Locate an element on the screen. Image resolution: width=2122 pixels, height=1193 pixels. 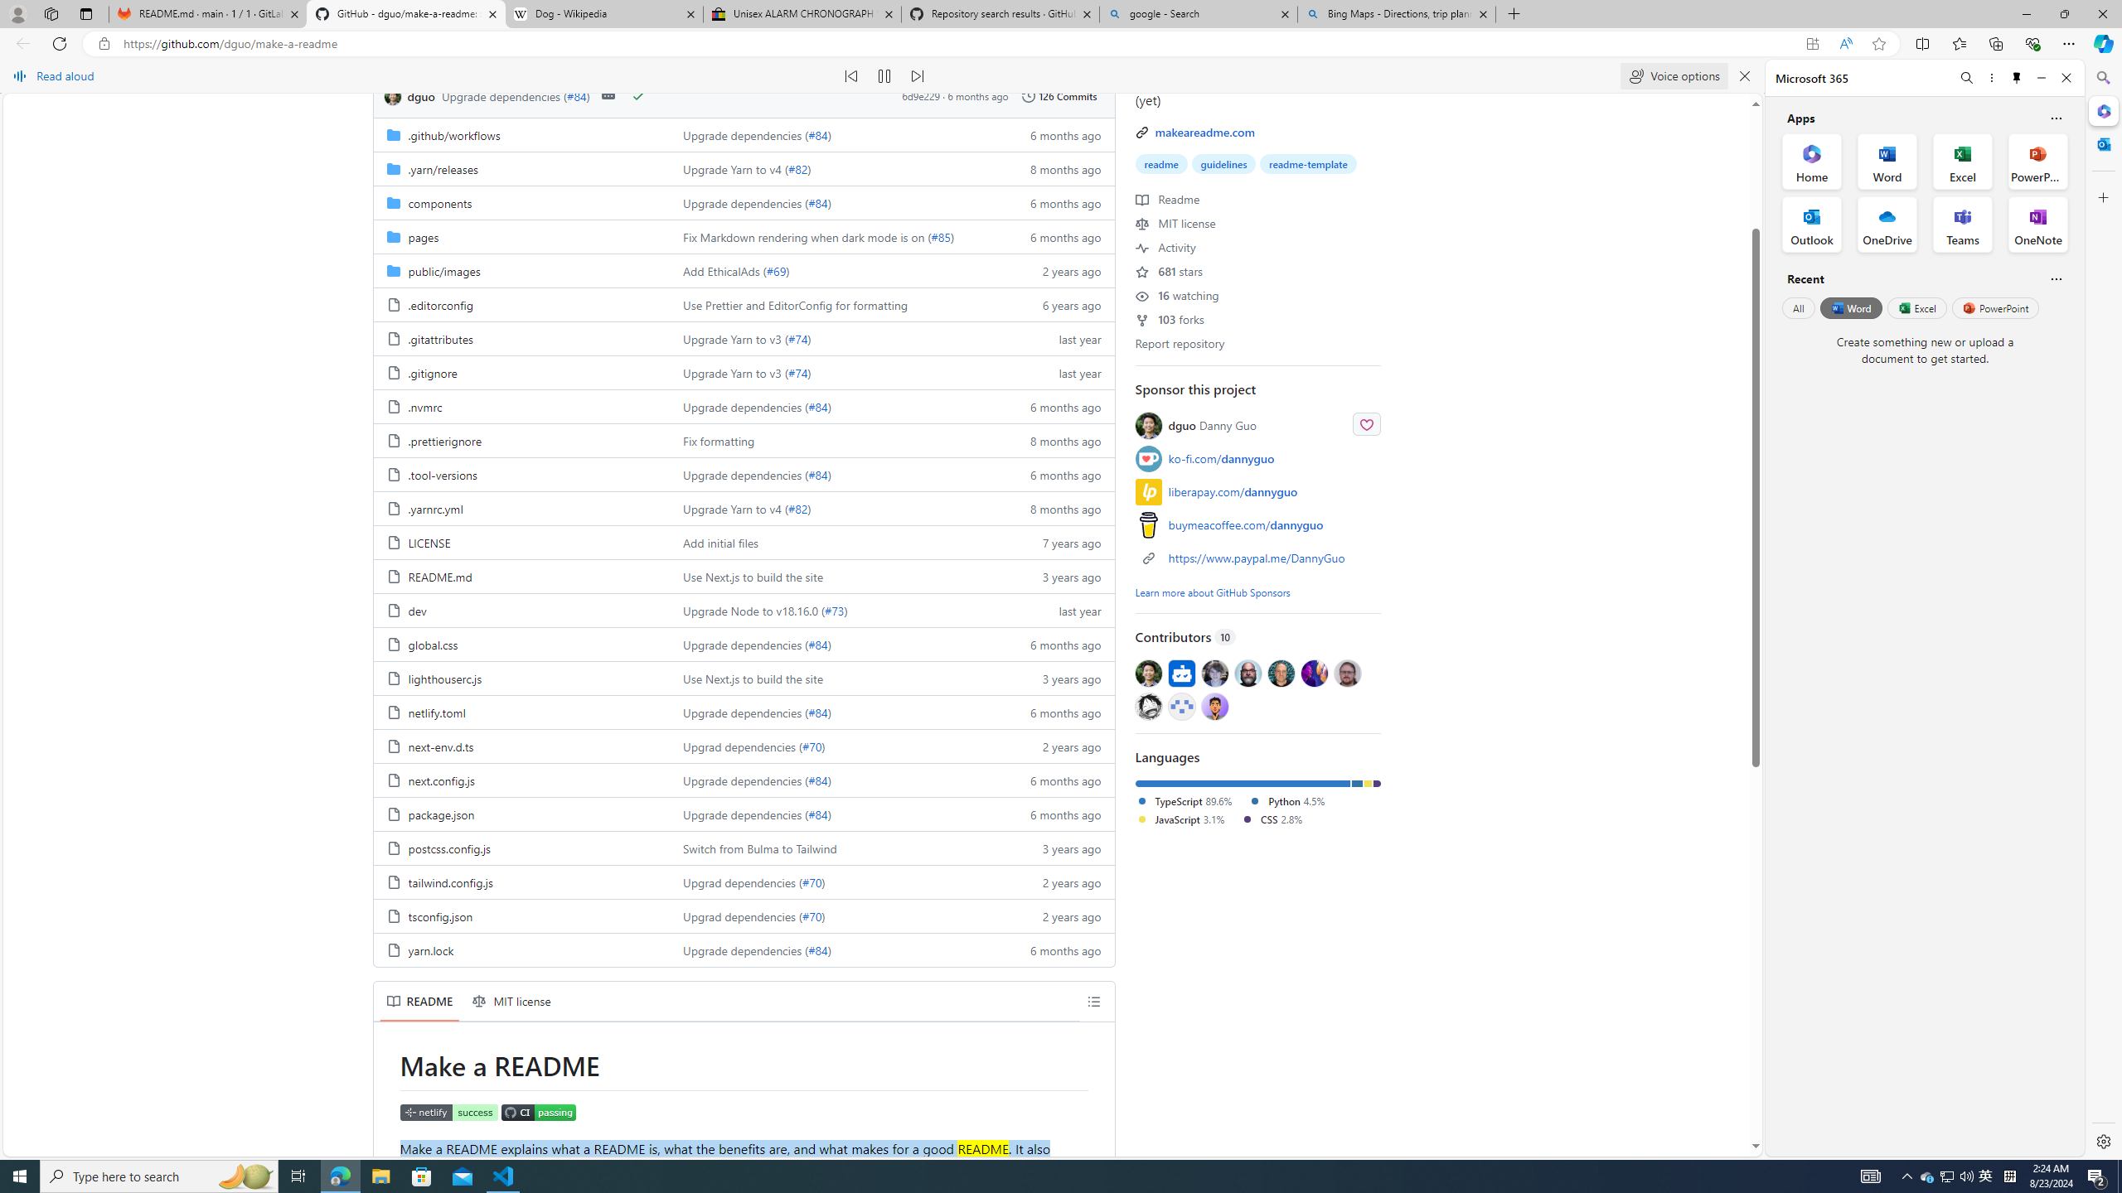
Upgrade Node to v18.16.0 (#73) is located at coordinates (836, 610).